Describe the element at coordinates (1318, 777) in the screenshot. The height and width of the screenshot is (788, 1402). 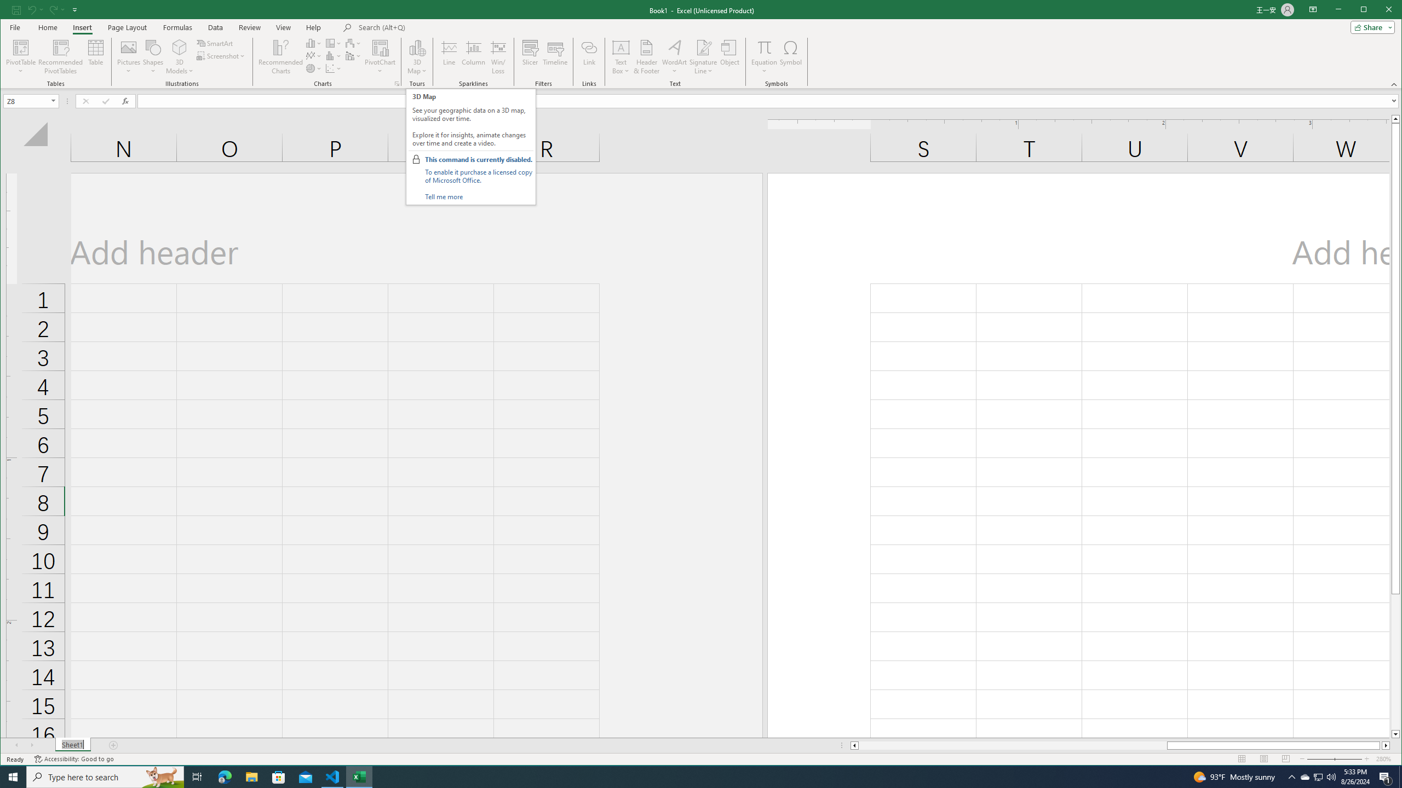
I see `User Promoted Notification Area` at that location.